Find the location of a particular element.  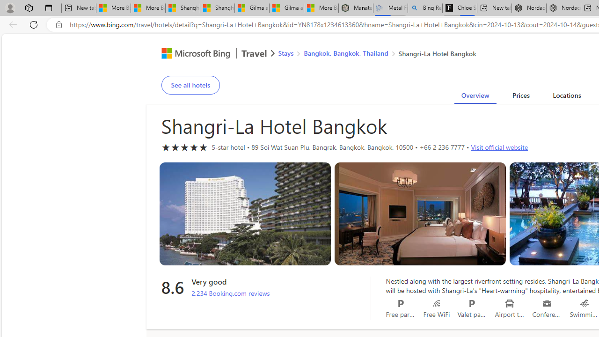

Prices is located at coordinates (520, 97).